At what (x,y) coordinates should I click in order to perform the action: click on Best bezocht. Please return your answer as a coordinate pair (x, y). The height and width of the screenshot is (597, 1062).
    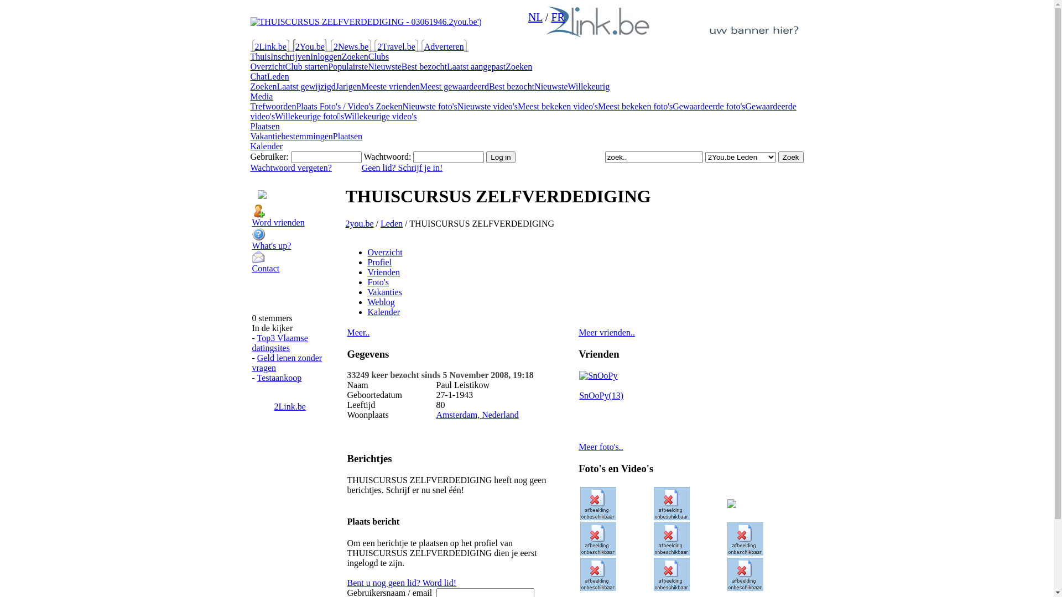
    Looking at the image, I should click on (424, 66).